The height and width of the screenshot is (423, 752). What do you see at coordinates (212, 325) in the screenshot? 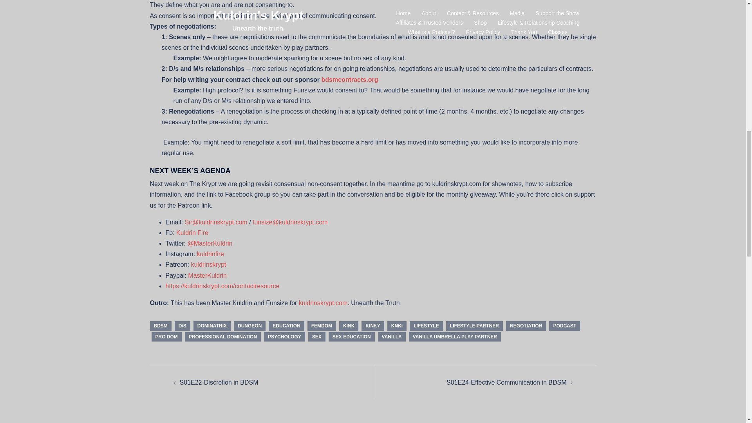
I see `DOMINATRIX` at bounding box center [212, 325].